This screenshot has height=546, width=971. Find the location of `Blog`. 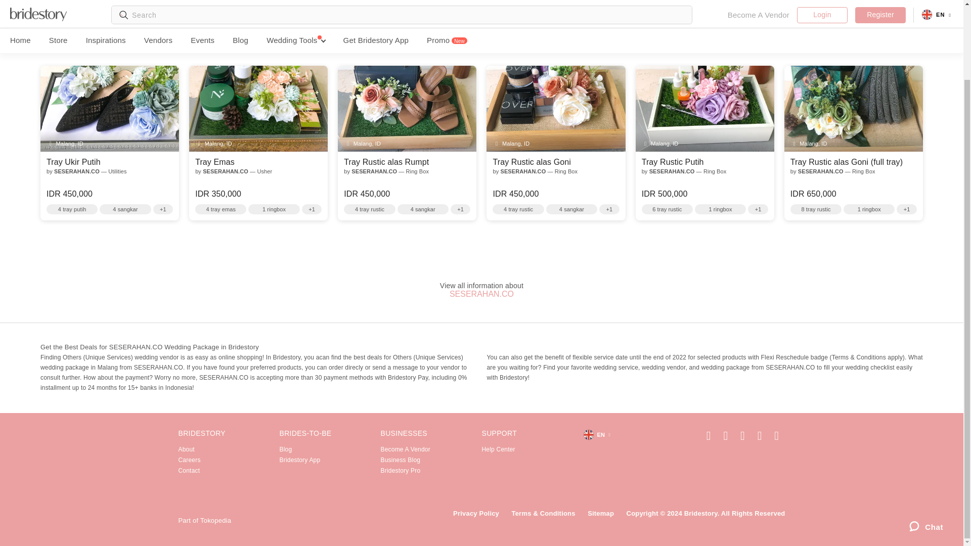

Blog is located at coordinates (285, 449).